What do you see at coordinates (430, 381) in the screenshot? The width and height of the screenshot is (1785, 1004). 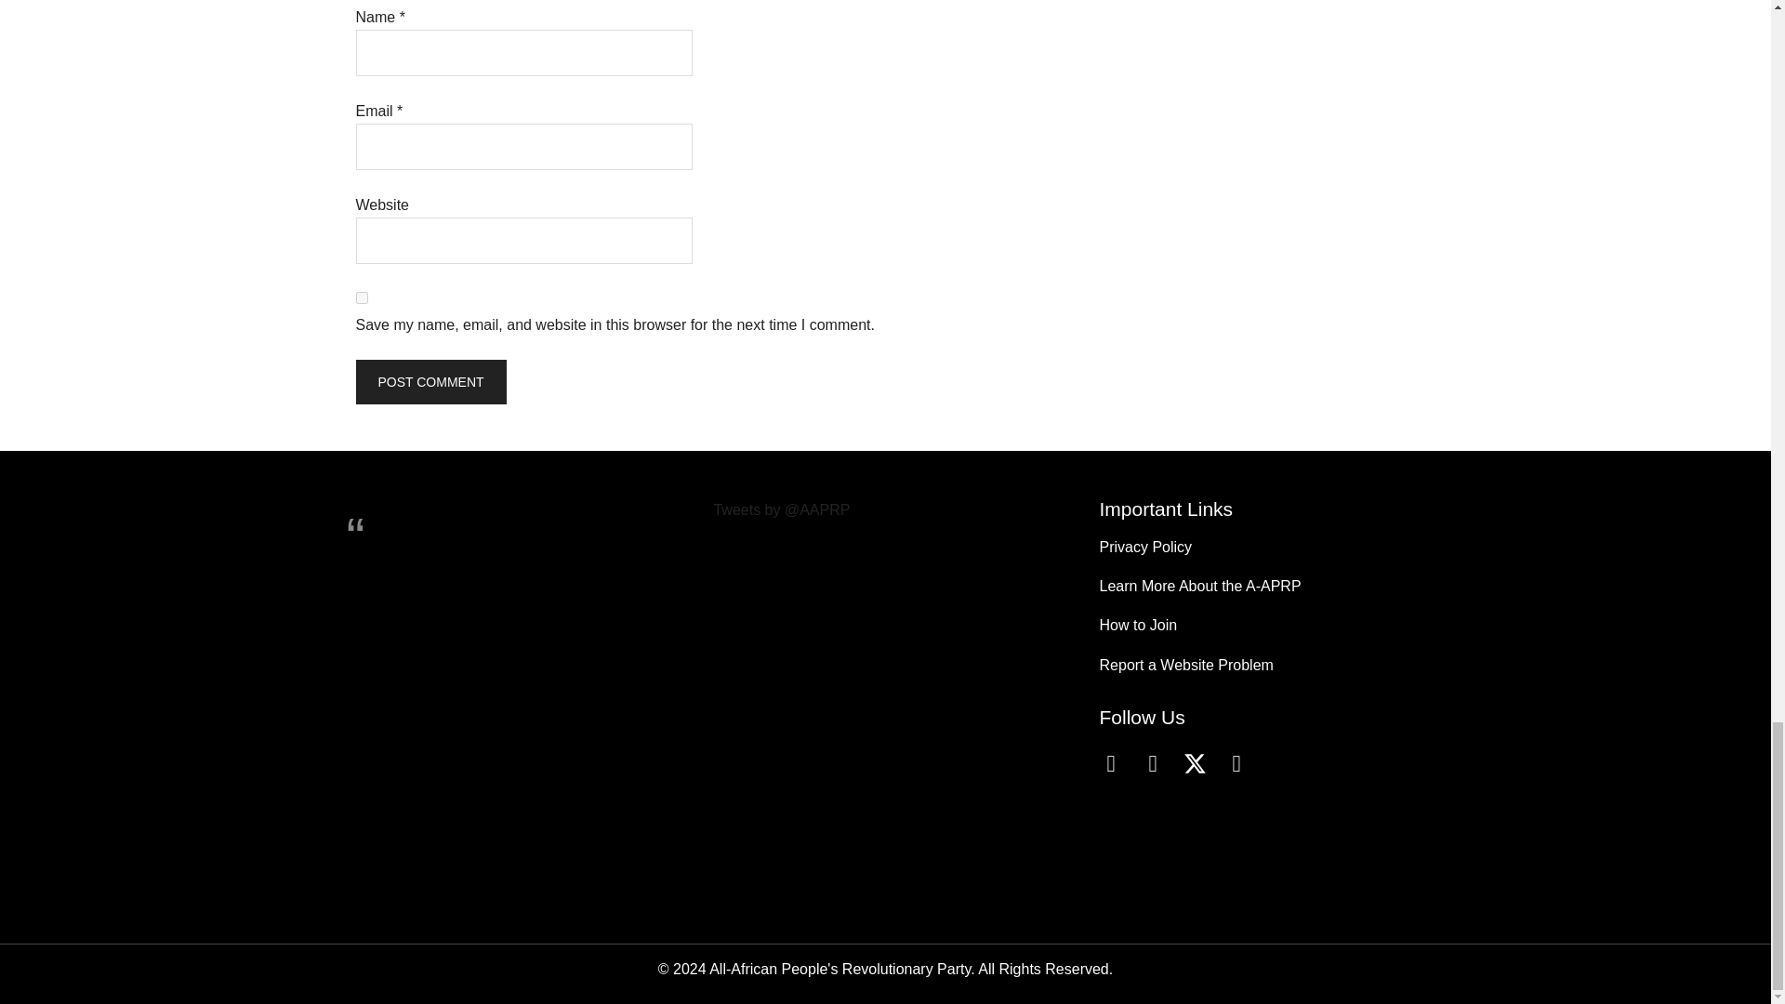 I see `Post Comment` at bounding box center [430, 381].